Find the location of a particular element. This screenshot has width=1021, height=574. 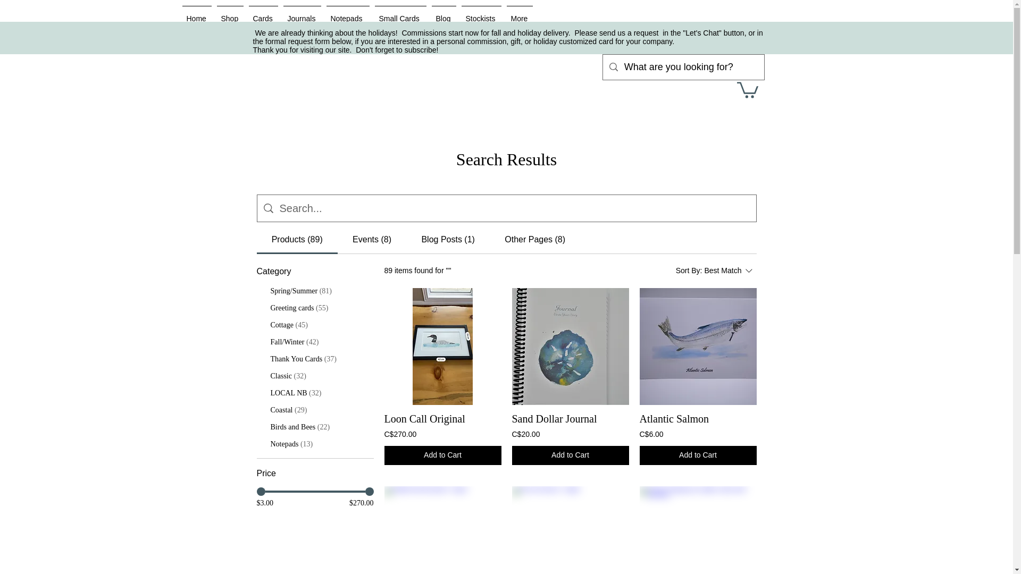

Add to Cart is located at coordinates (570, 455).